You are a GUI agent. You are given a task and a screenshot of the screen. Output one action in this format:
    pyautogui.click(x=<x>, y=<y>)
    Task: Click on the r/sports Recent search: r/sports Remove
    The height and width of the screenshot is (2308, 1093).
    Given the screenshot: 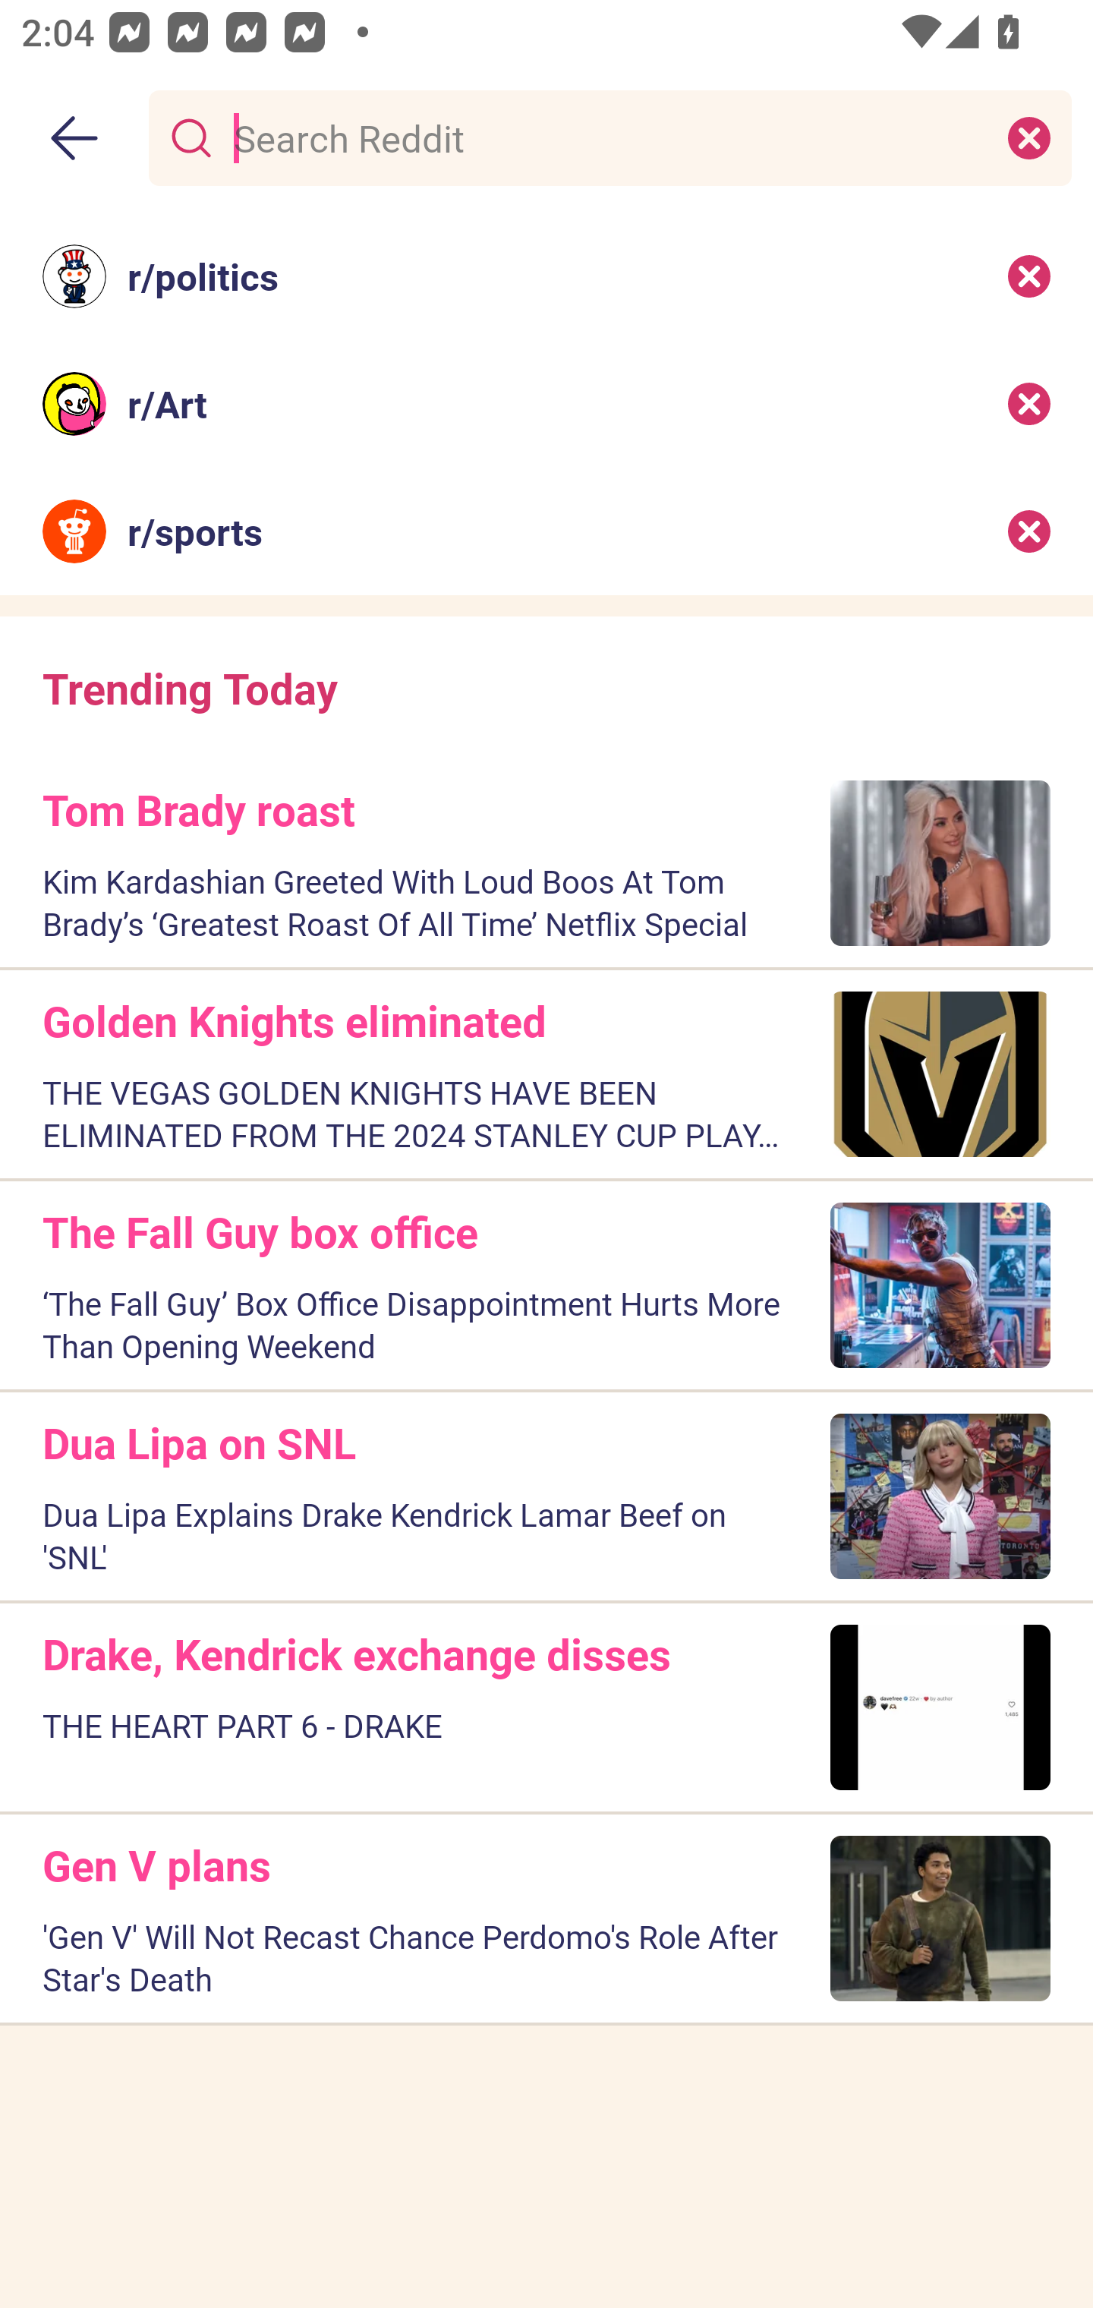 What is the action you would take?
    pyautogui.click(x=546, y=531)
    